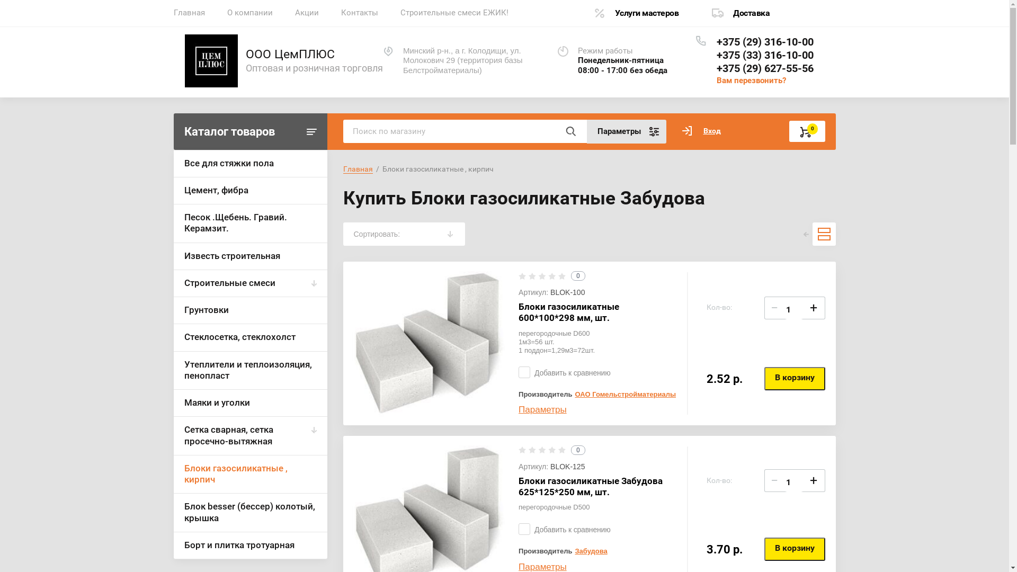 Image resolution: width=1017 pixels, height=572 pixels. I want to click on +, so click(813, 480).